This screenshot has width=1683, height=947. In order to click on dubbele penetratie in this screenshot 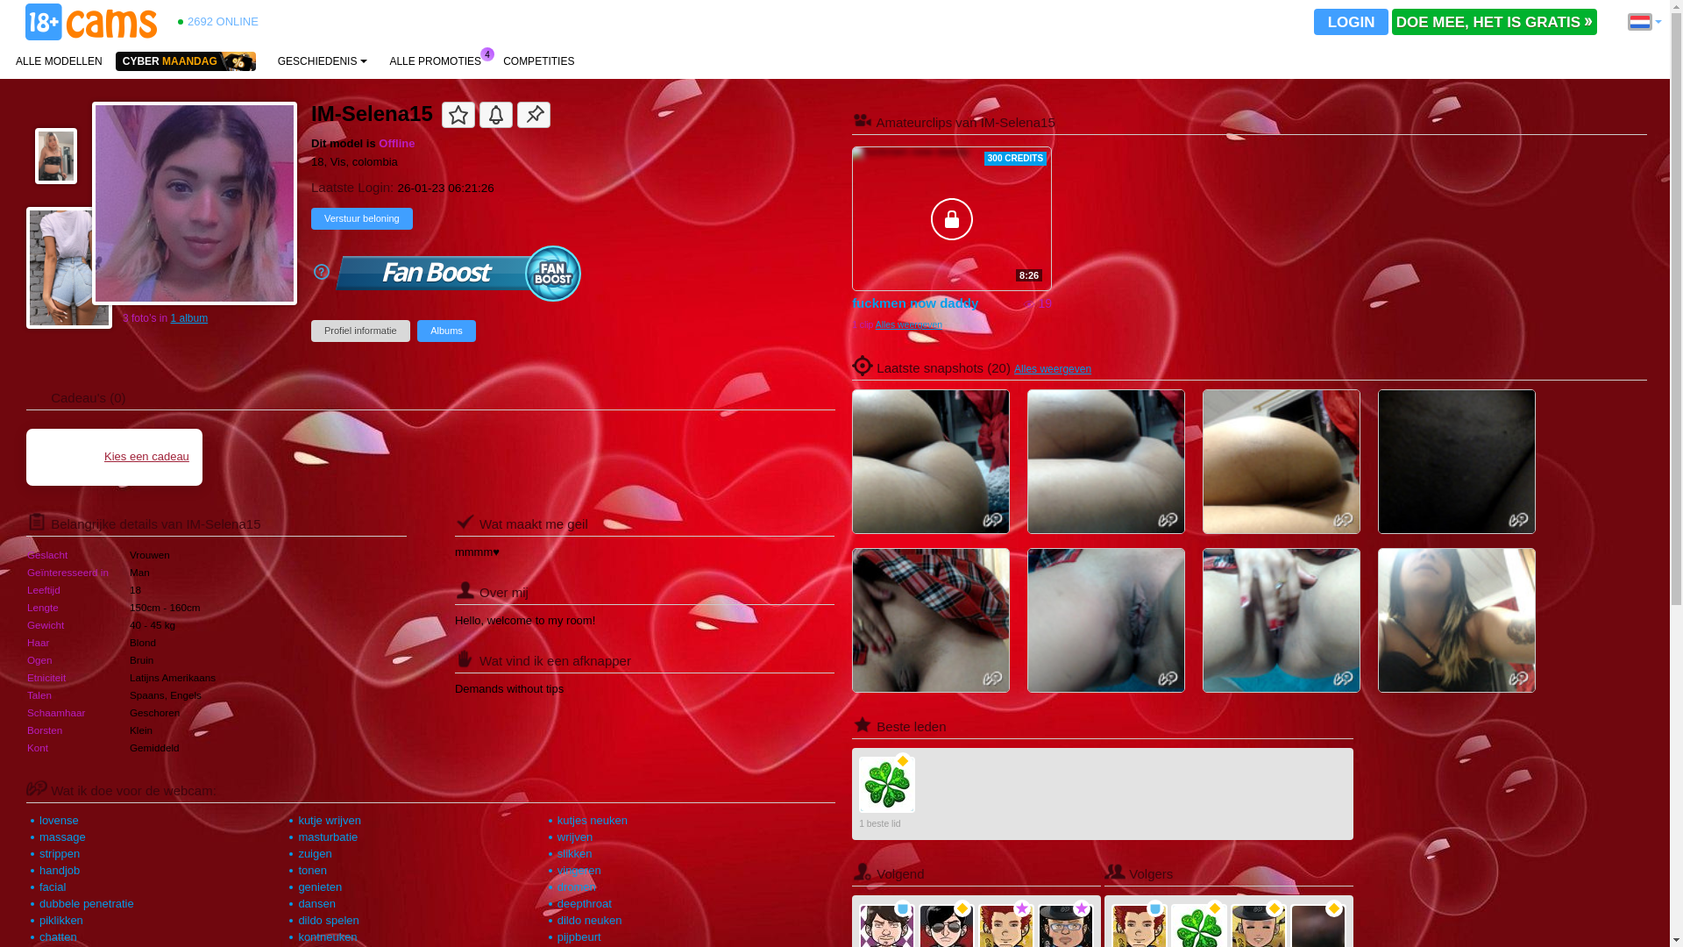, I will do `click(87, 903)`.